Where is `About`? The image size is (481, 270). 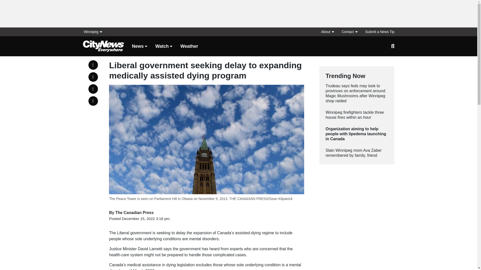
About is located at coordinates (327, 32).